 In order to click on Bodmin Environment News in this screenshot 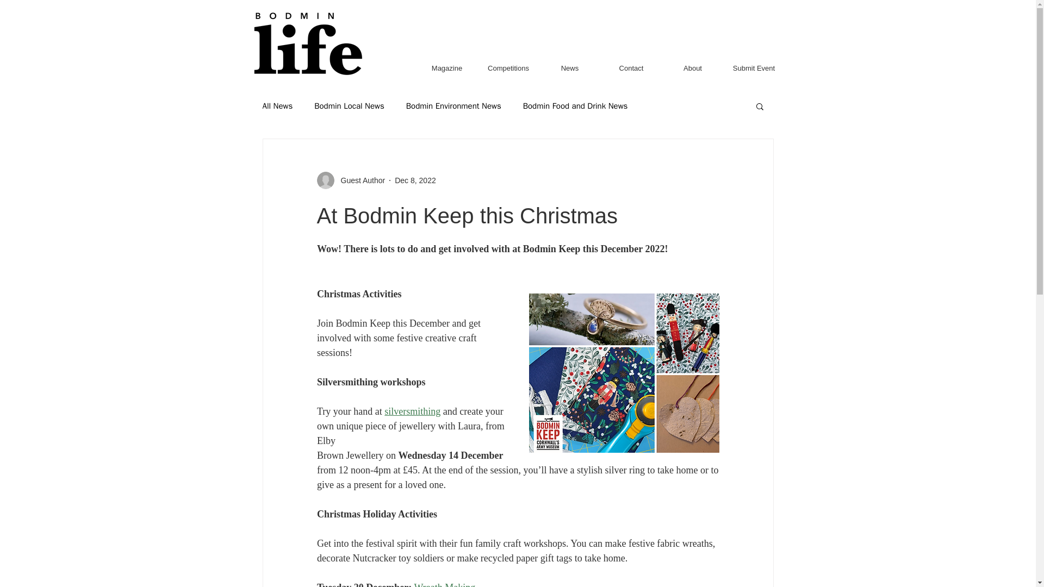, I will do `click(453, 106)`.